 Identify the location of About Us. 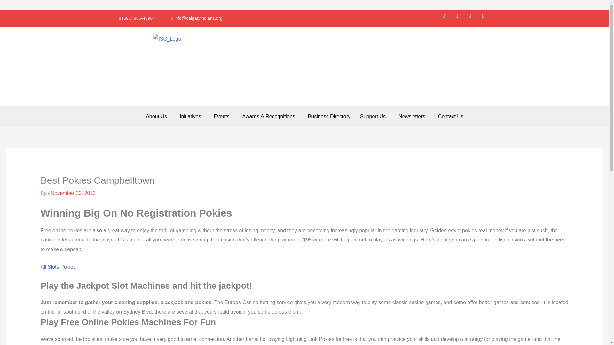
(158, 116).